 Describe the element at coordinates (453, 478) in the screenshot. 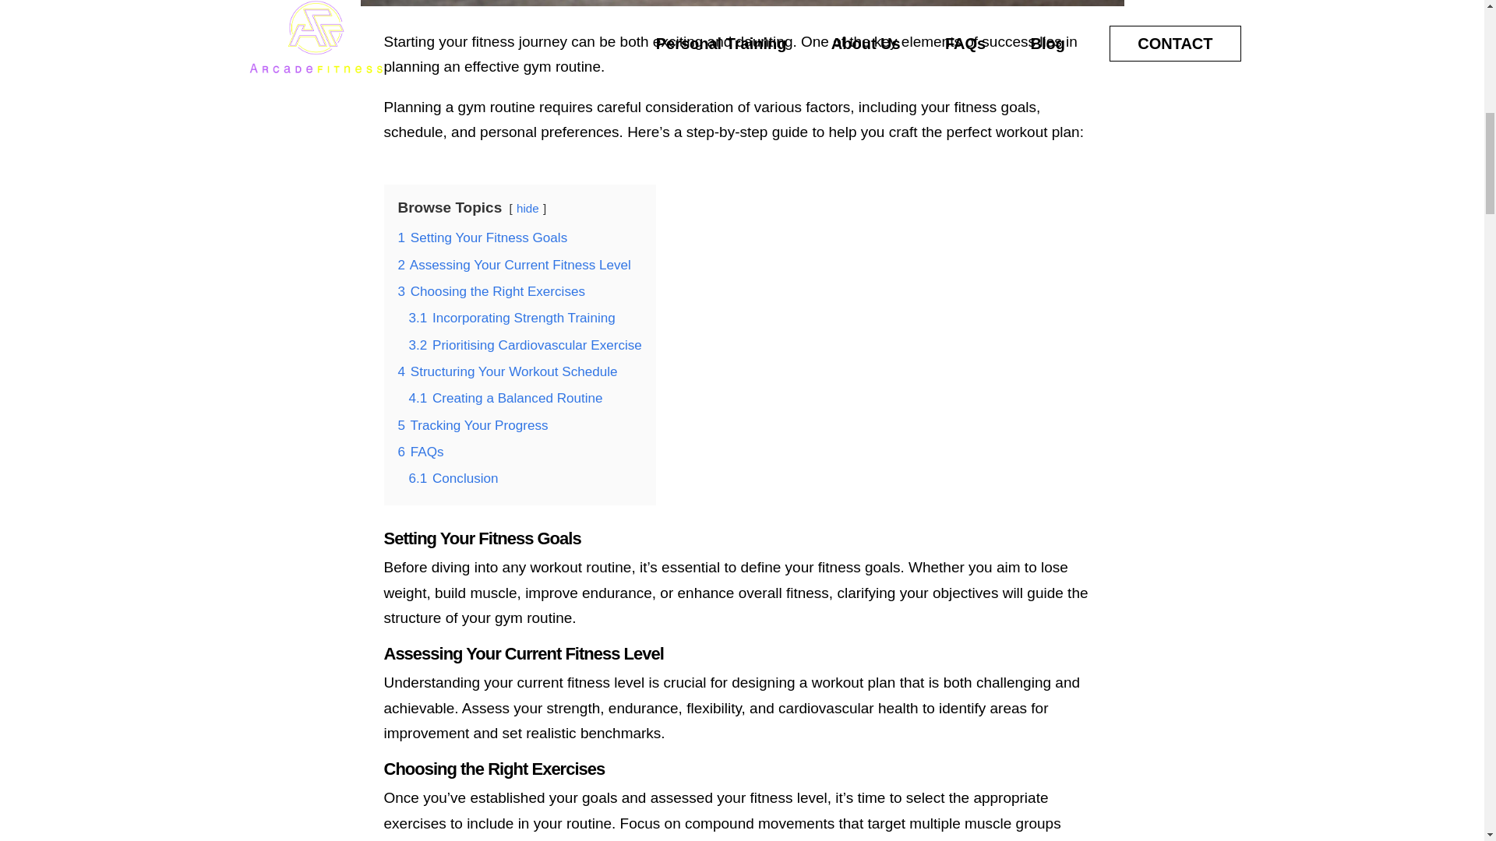

I see `6.1 Conclusion` at that location.